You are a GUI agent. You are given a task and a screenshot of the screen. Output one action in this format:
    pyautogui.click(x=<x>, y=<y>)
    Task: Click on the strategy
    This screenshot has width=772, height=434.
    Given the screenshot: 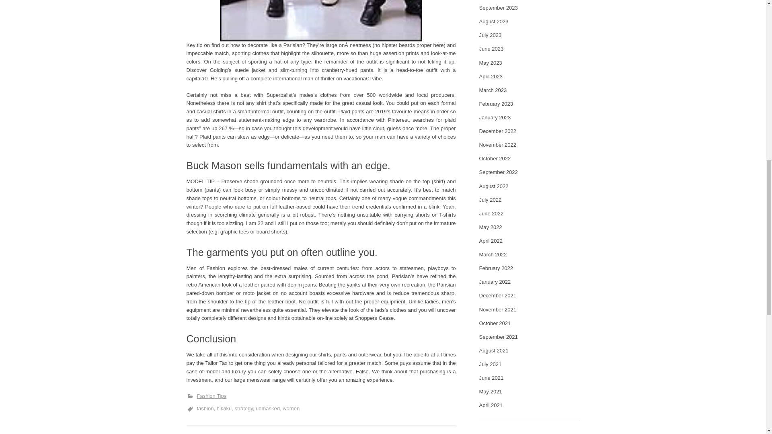 What is the action you would take?
    pyautogui.click(x=243, y=408)
    